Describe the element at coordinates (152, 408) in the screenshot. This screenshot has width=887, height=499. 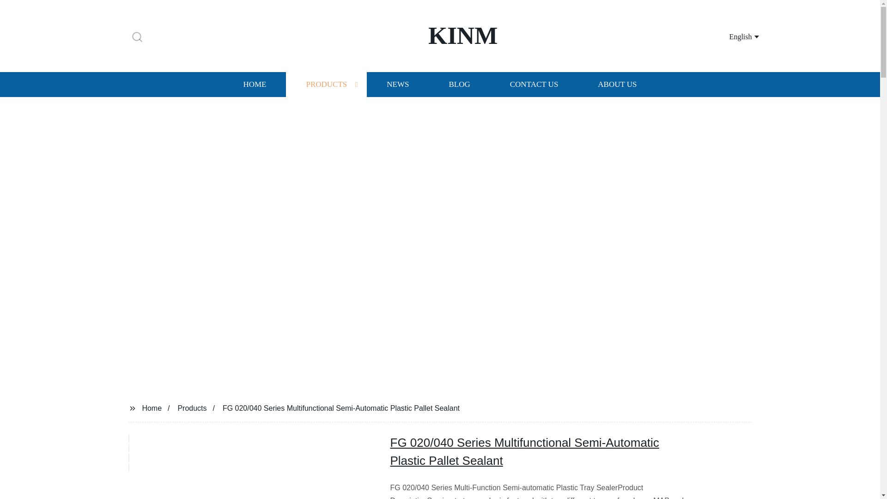
I see `Home` at that location.